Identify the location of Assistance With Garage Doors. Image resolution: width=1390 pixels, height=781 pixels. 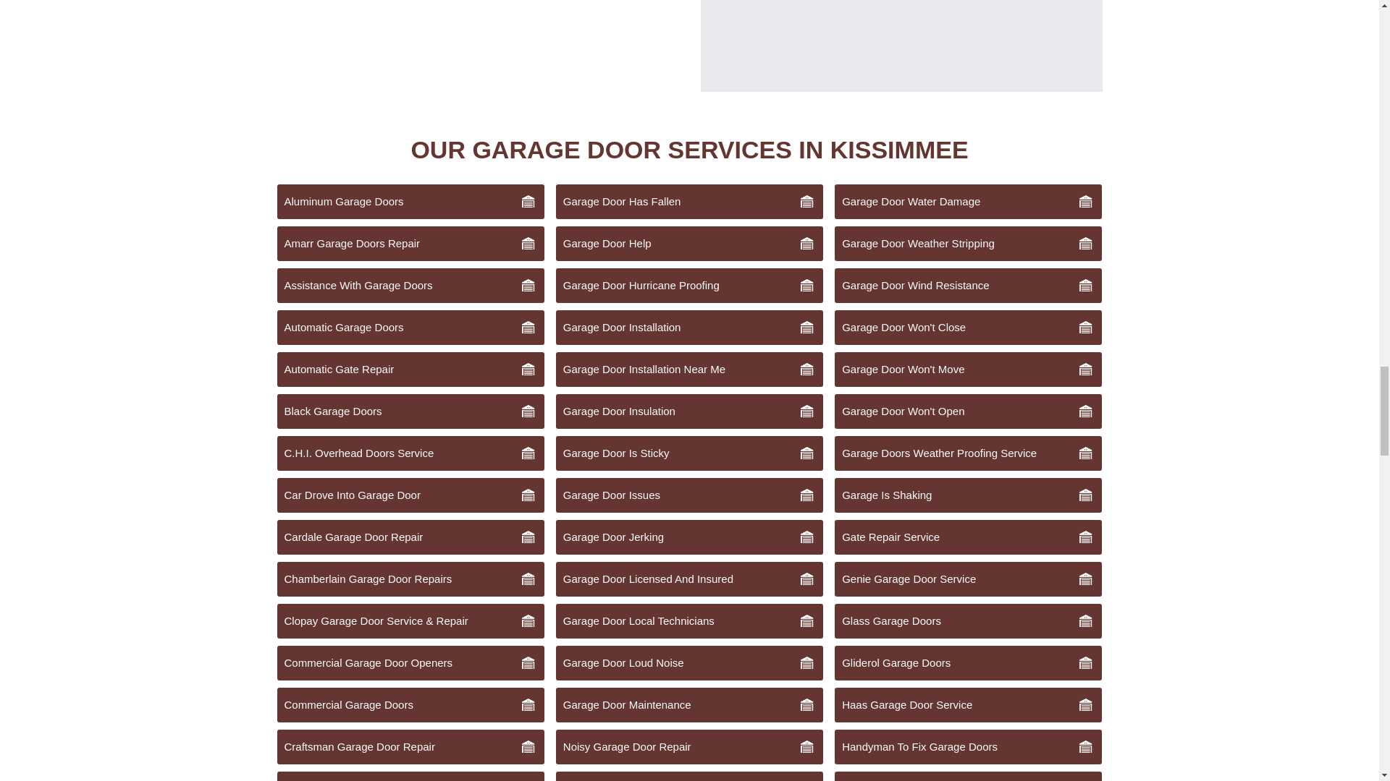
(410, 286).